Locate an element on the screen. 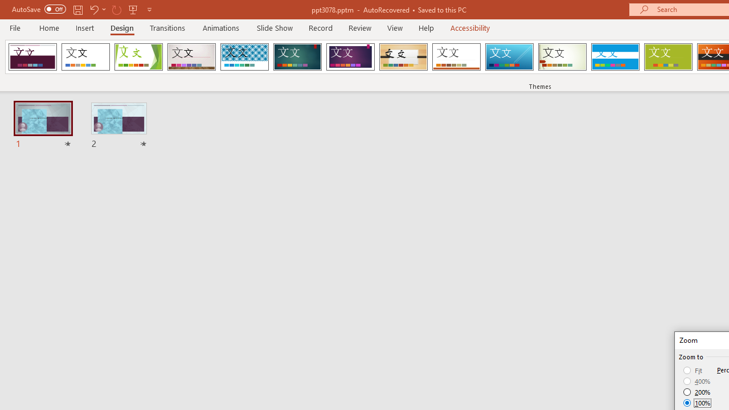 The image size is (729, 410). More Options is located at coordinates (104, 9).